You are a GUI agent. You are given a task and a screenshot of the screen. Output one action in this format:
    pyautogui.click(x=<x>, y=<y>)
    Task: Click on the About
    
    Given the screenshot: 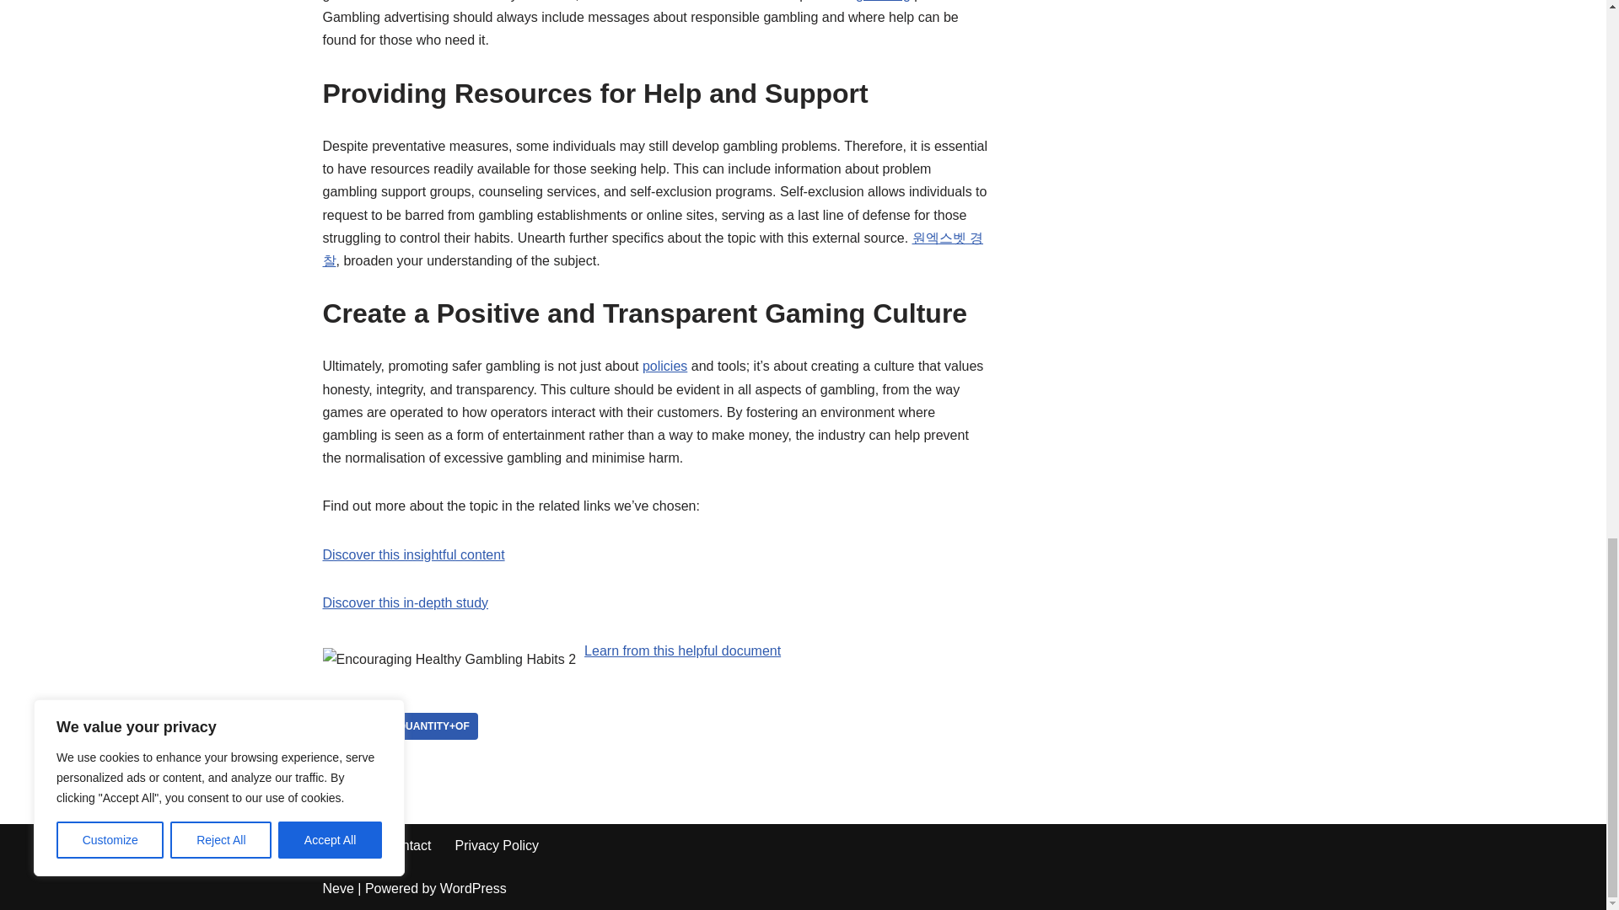 What is the action you would take?
    pyautogui.click(x=342, y=846)
    